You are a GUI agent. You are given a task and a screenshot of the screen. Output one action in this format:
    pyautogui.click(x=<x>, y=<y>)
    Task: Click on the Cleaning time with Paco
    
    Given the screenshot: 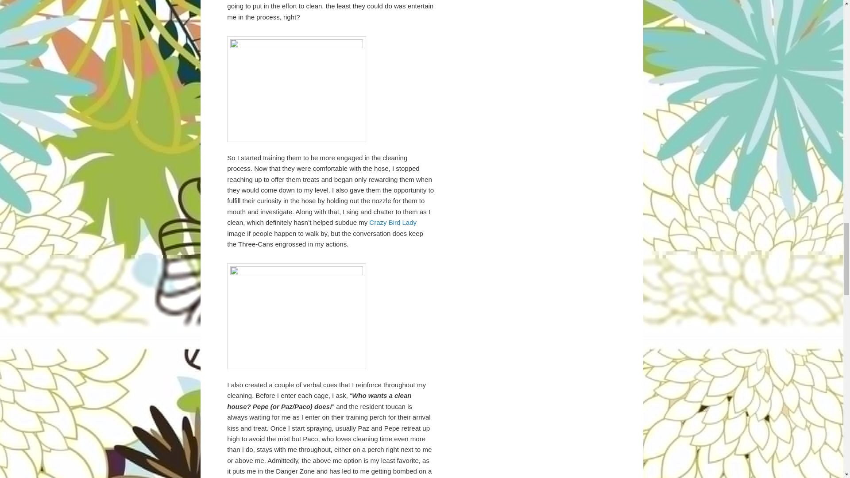 What is the action you would take?
    pyautogui.click(x=297, y=89)
    